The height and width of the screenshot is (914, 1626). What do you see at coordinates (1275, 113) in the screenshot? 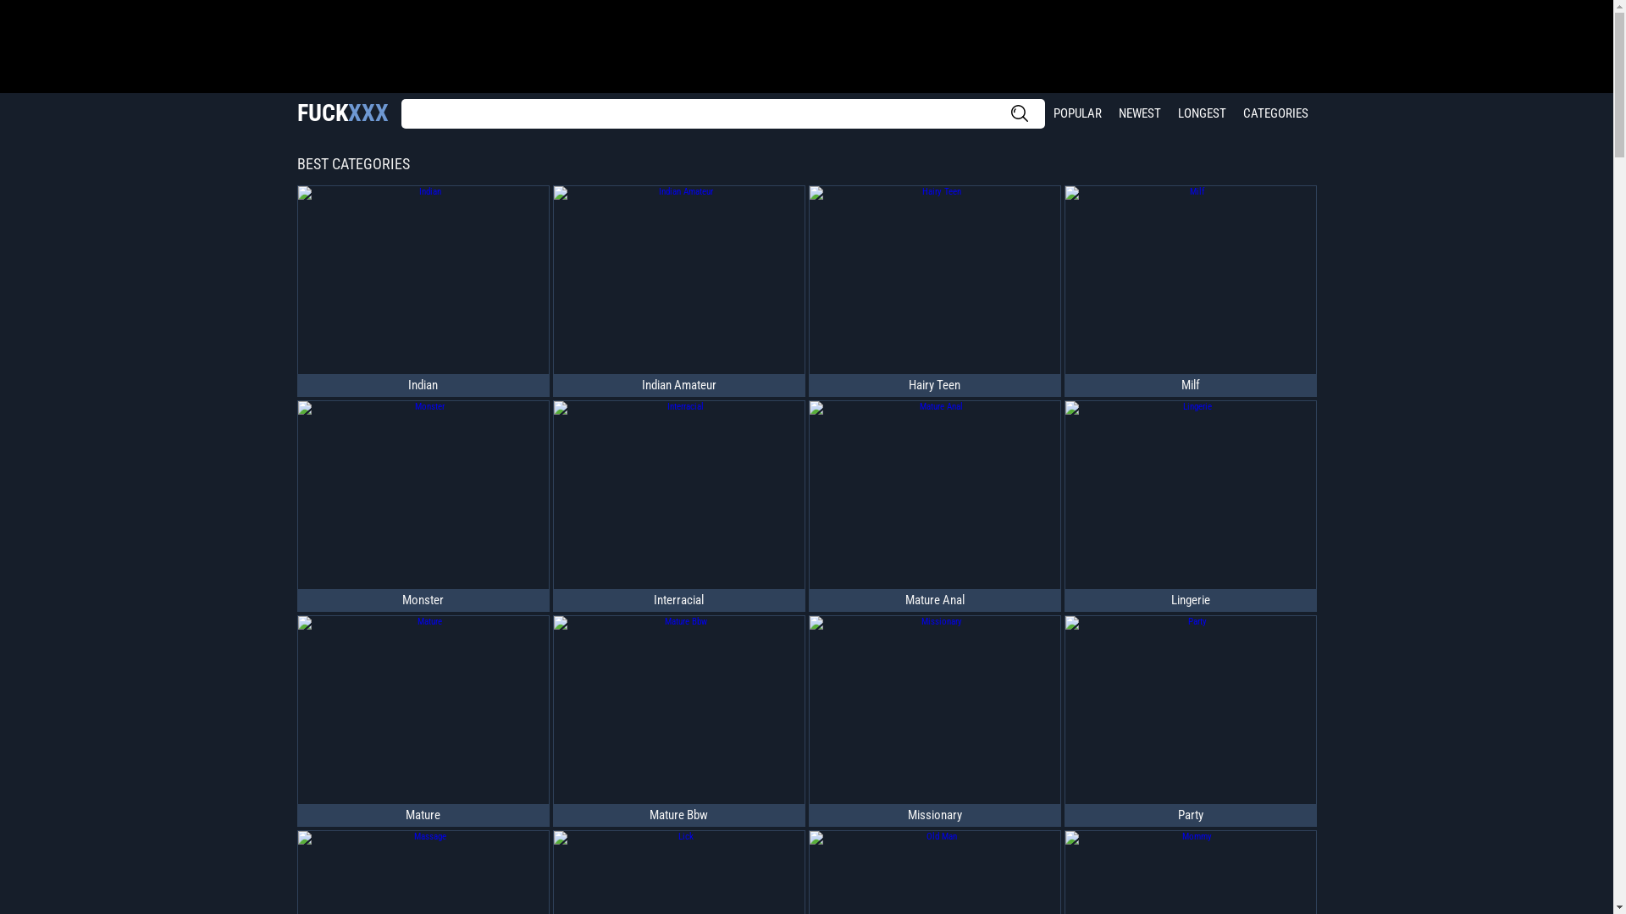
I see `CATEGORIES` at bounding box center [1275, 113].